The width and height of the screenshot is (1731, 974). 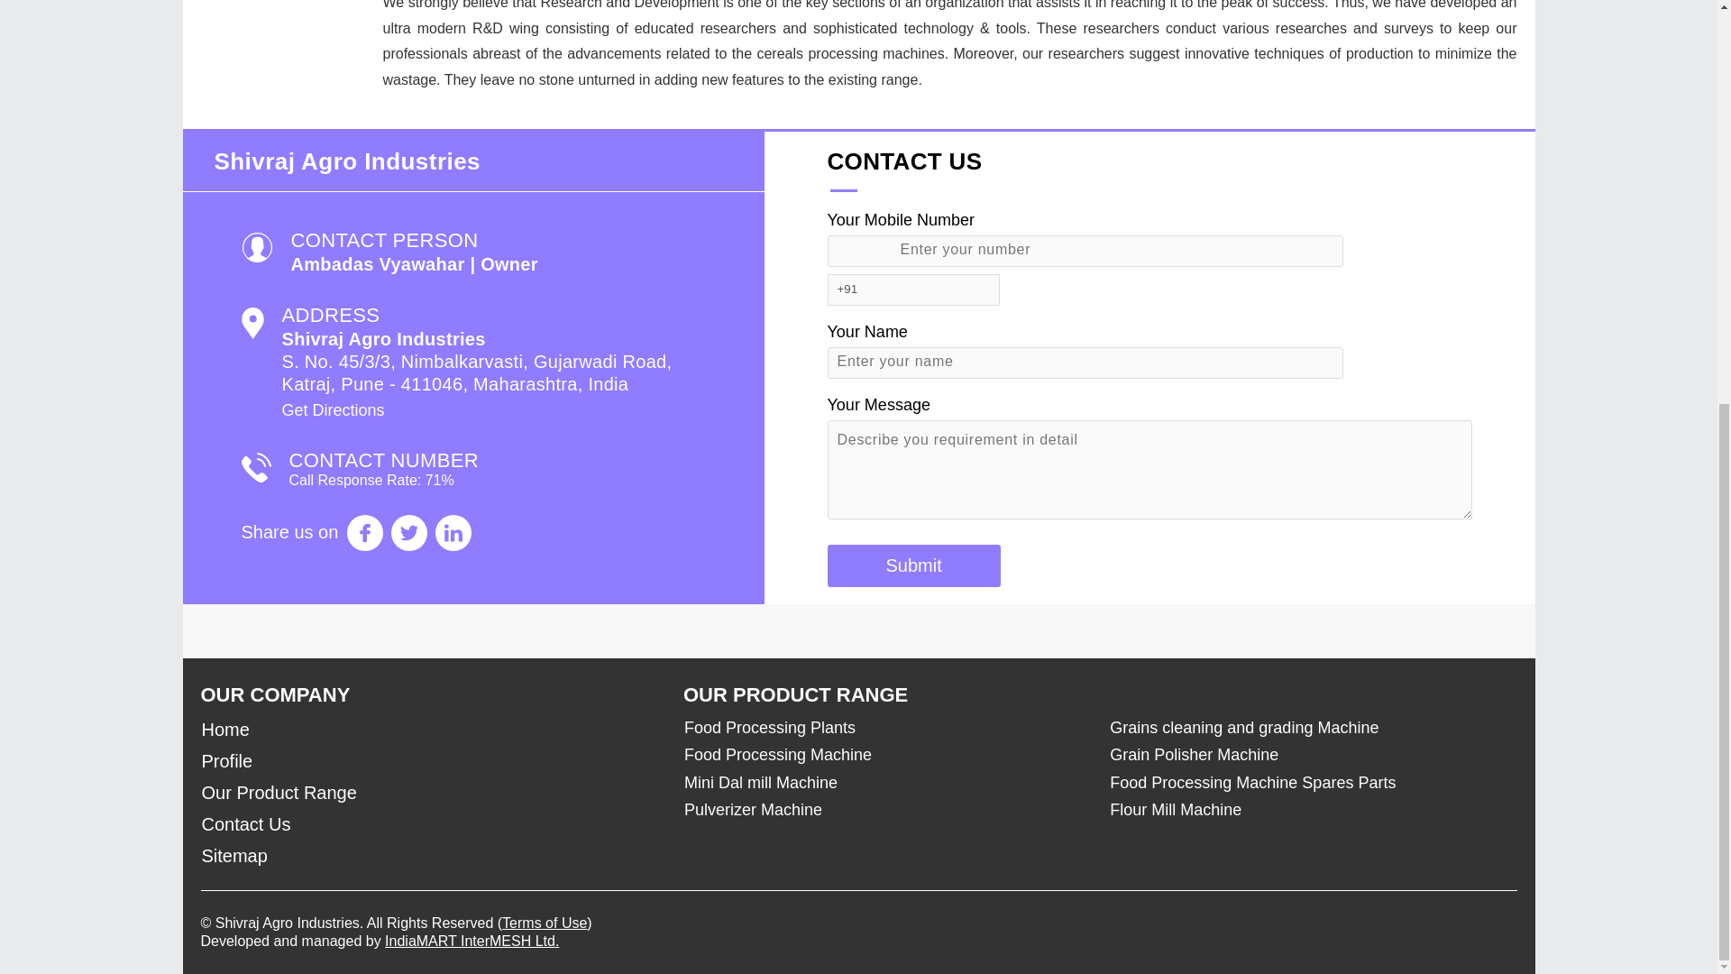 What do you see at coordinates (431, 793) in the screenshot?
I see `Our Product Range` at bounding box center [431, 793].